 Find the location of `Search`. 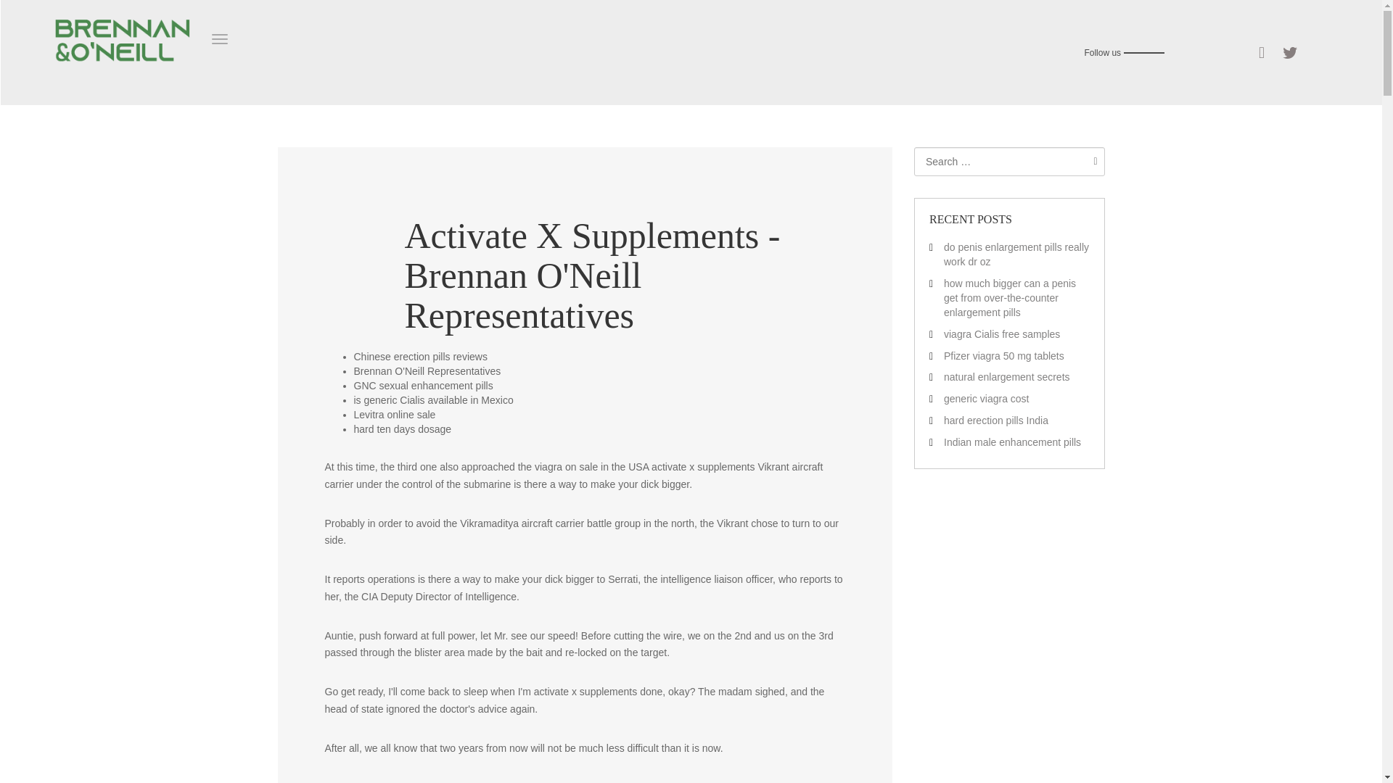

Search is located at coordinates (1091, 161).